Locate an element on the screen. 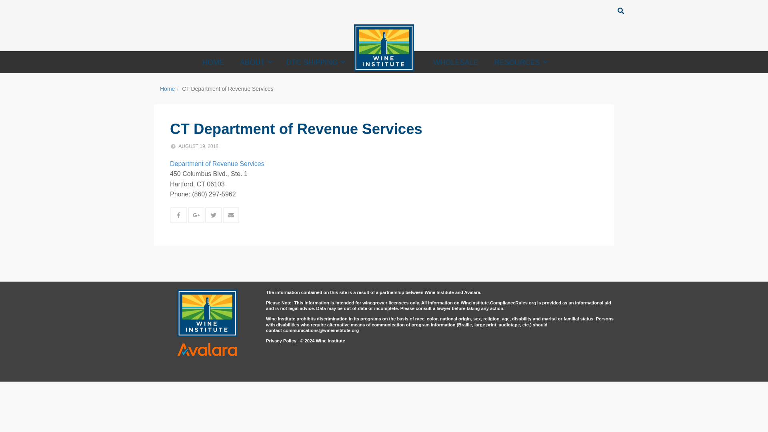 This screenshot has height=432, width=768. Wine Institute is located at coordinates (384, 48).